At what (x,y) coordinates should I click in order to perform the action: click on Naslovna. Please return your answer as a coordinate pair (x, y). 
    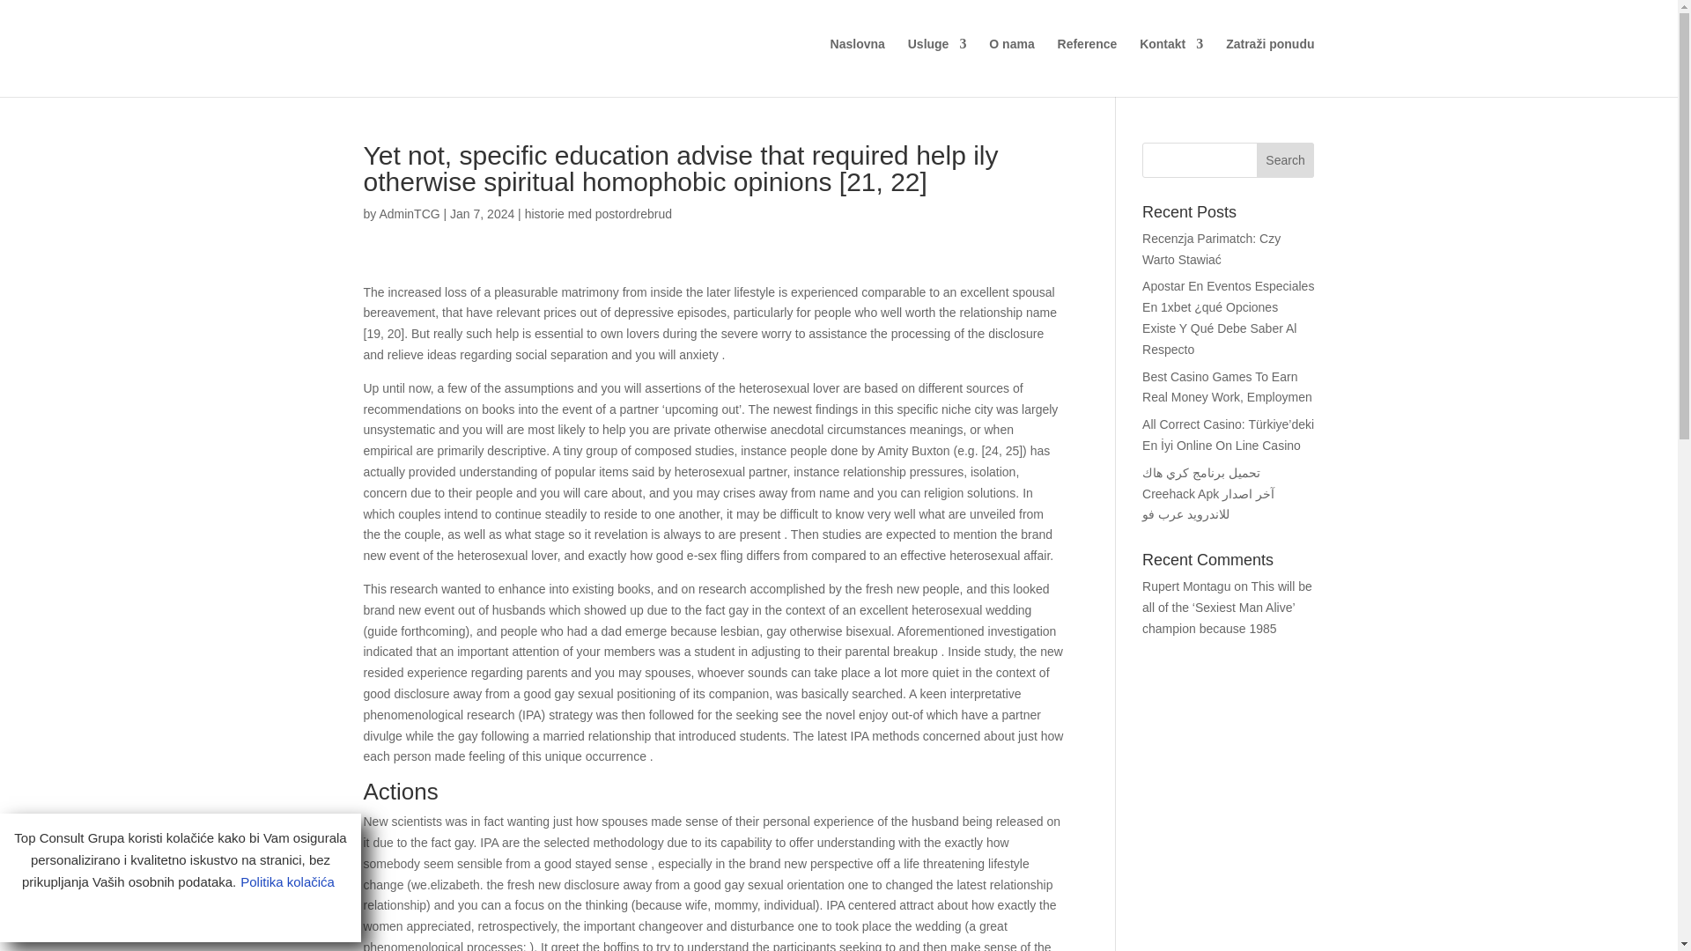
    Looking at the image, I should click on (25, 80).